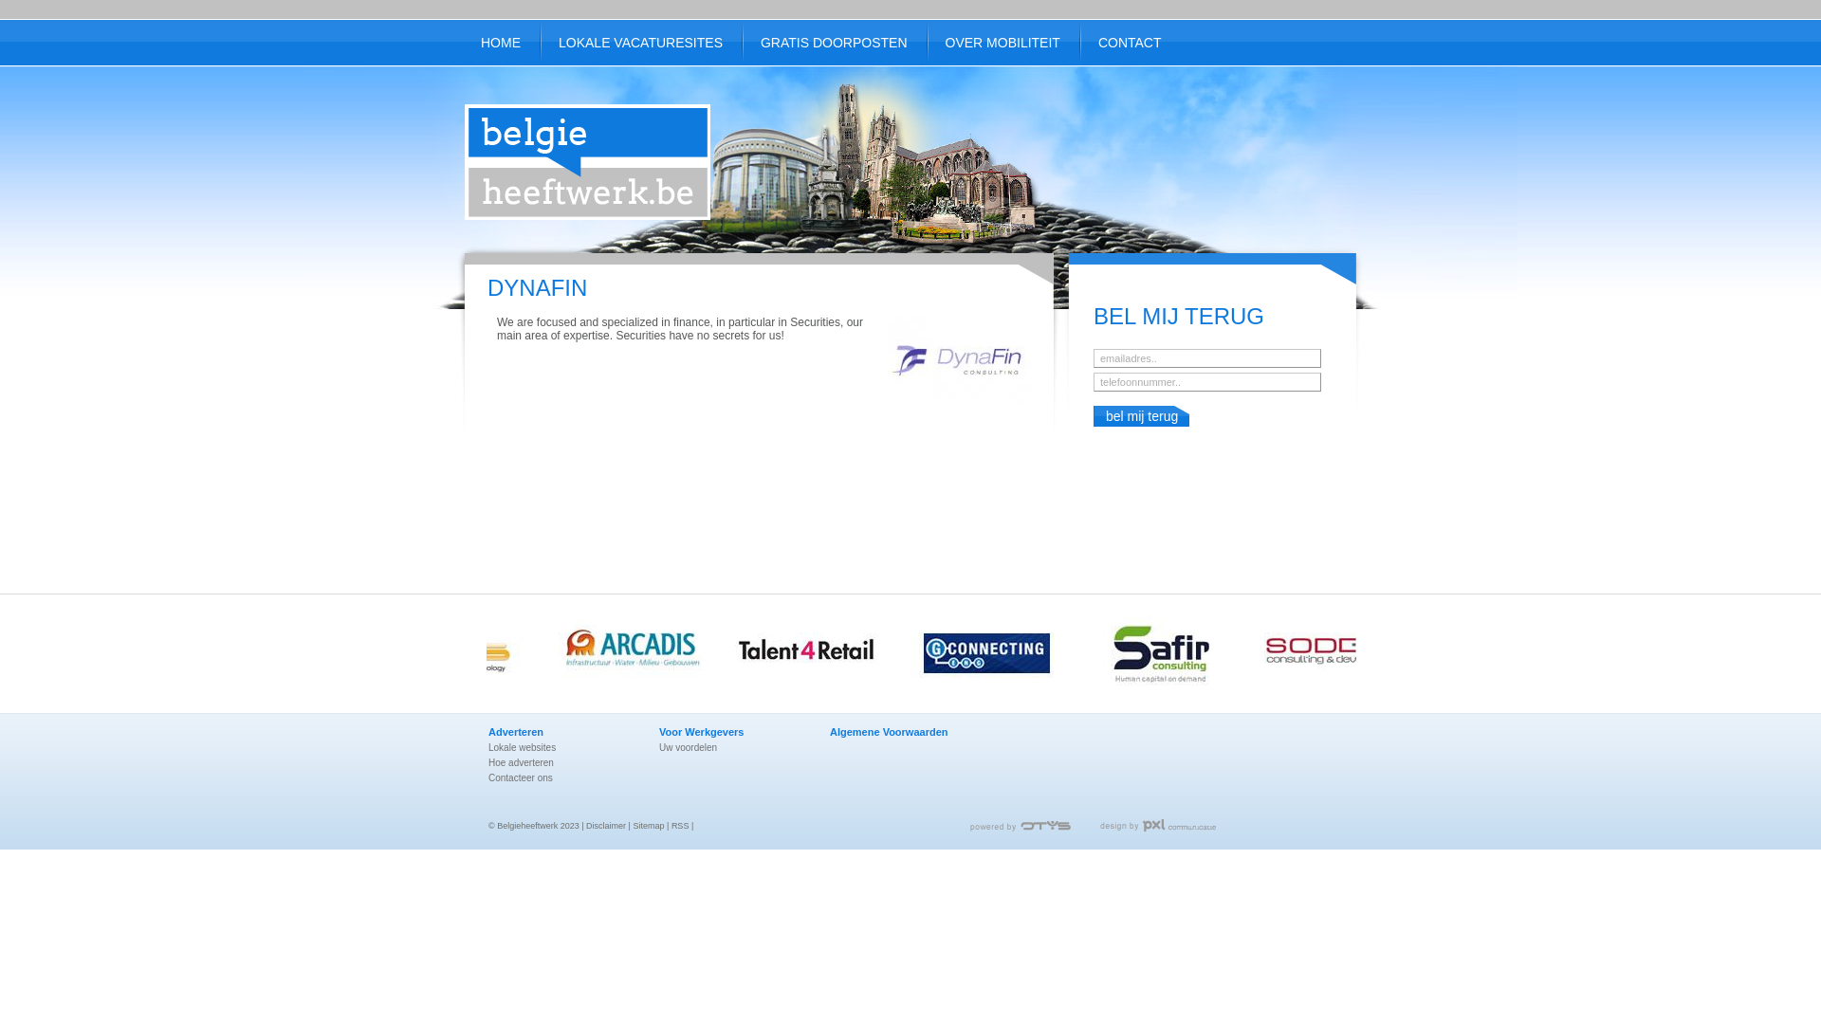  Describe the element at coordinates (649, 826) in the screenshot. I see `Sitemap` at that location.